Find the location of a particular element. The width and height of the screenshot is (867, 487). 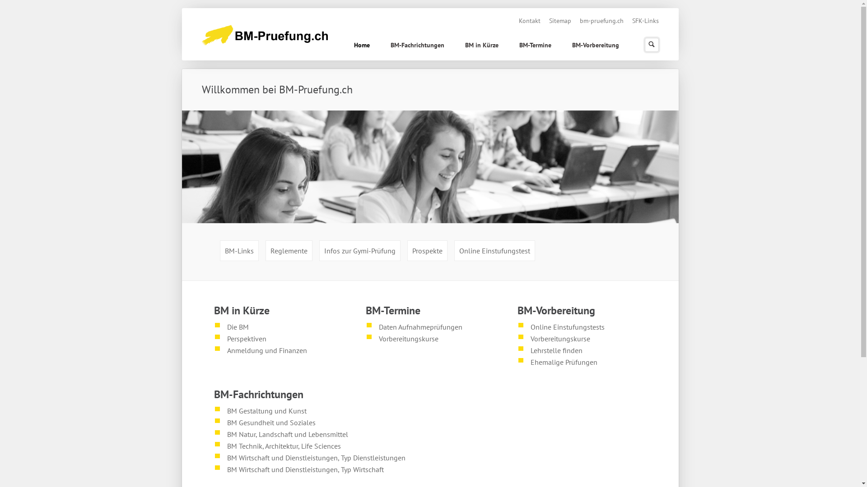

Lehrstelle finden is located at coordinates (556, 350).